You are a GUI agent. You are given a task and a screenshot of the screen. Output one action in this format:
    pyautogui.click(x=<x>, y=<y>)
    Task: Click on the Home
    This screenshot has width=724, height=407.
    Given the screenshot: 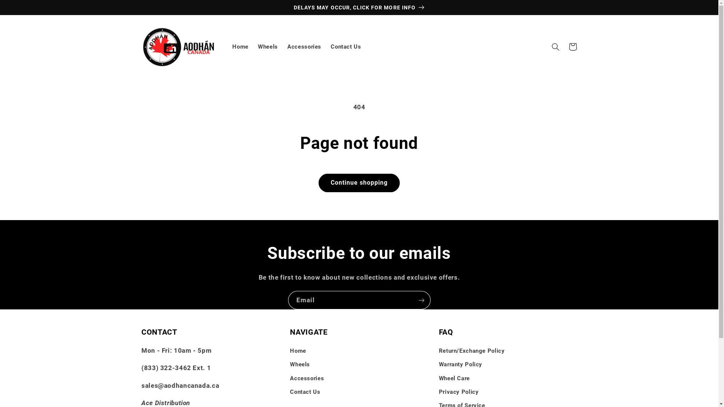 What is the action you would take?
    pyautogui.click(x=241, y=47)
    